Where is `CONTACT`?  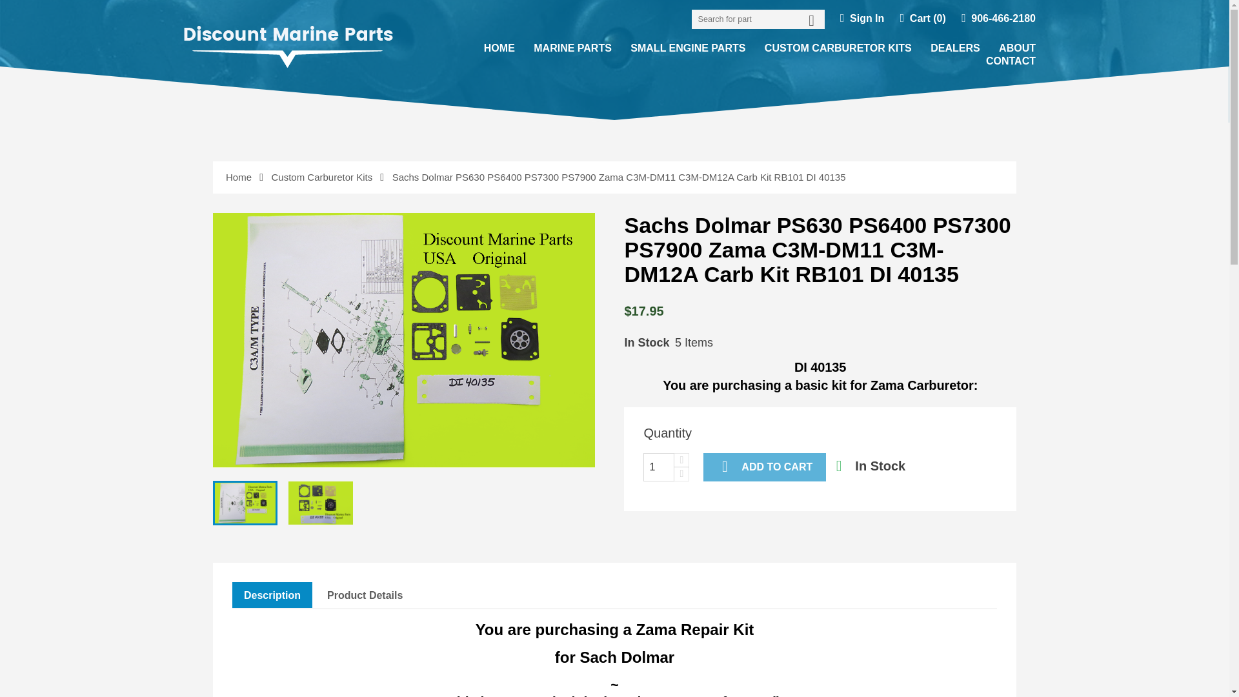 CONTACT is located at coordinates (1011, 61).